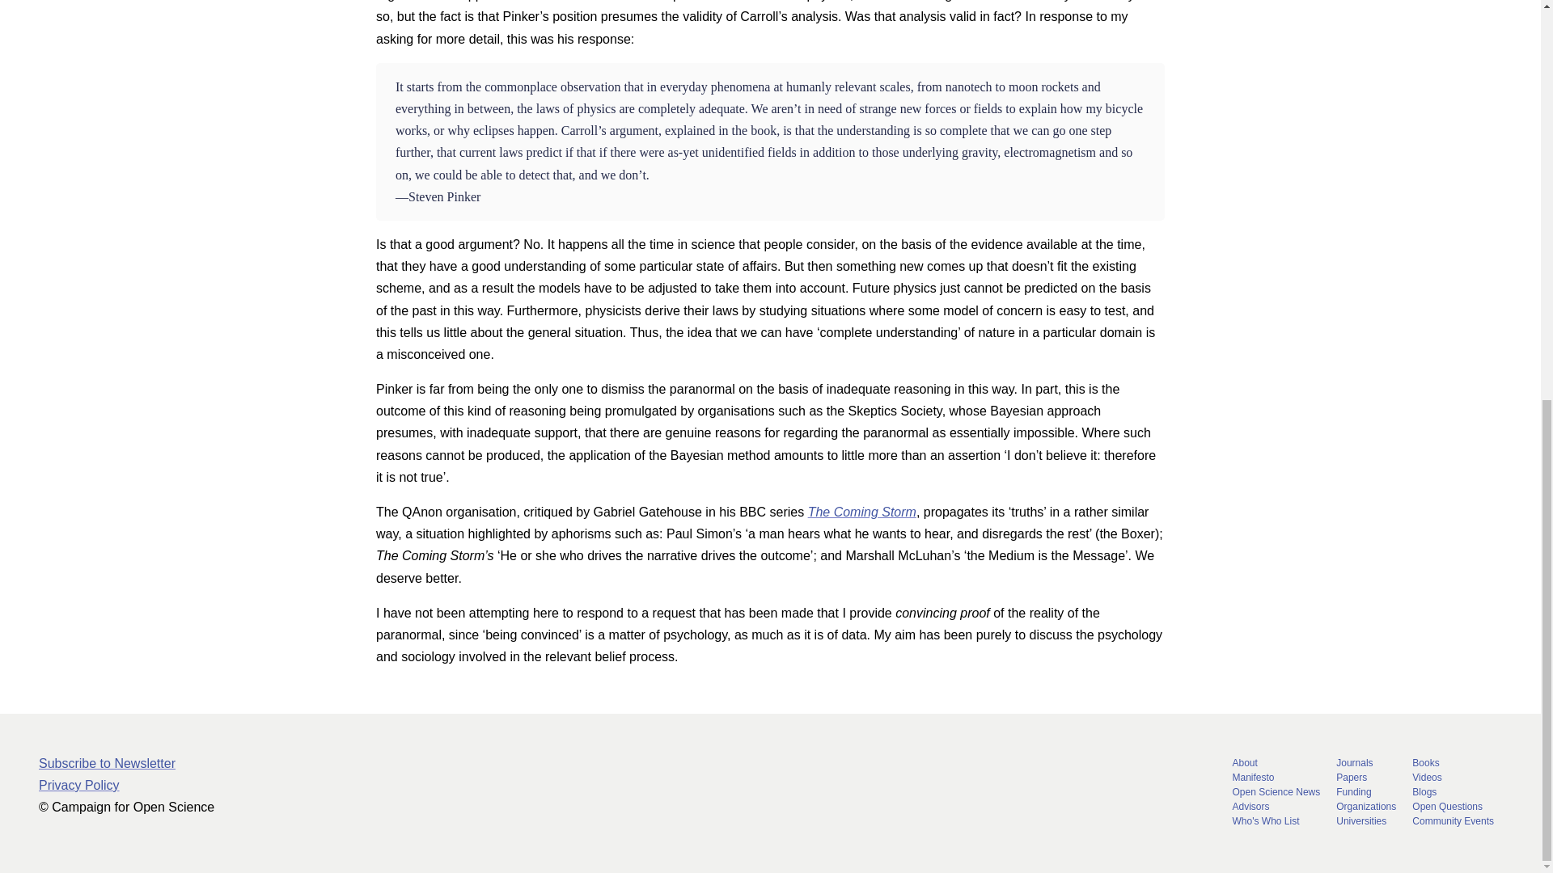  I want to click on Books, so click(1453, 762).